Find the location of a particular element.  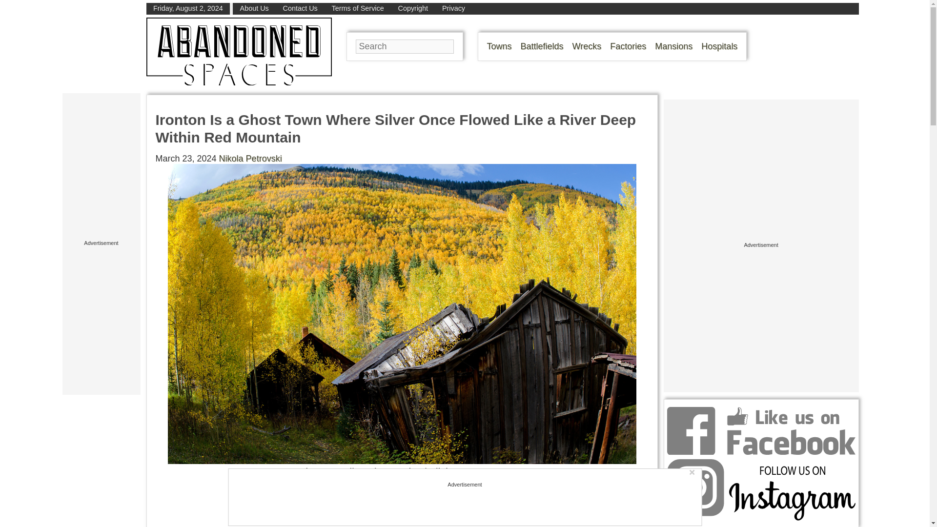

Privacy is located at coordinates (453, 8).